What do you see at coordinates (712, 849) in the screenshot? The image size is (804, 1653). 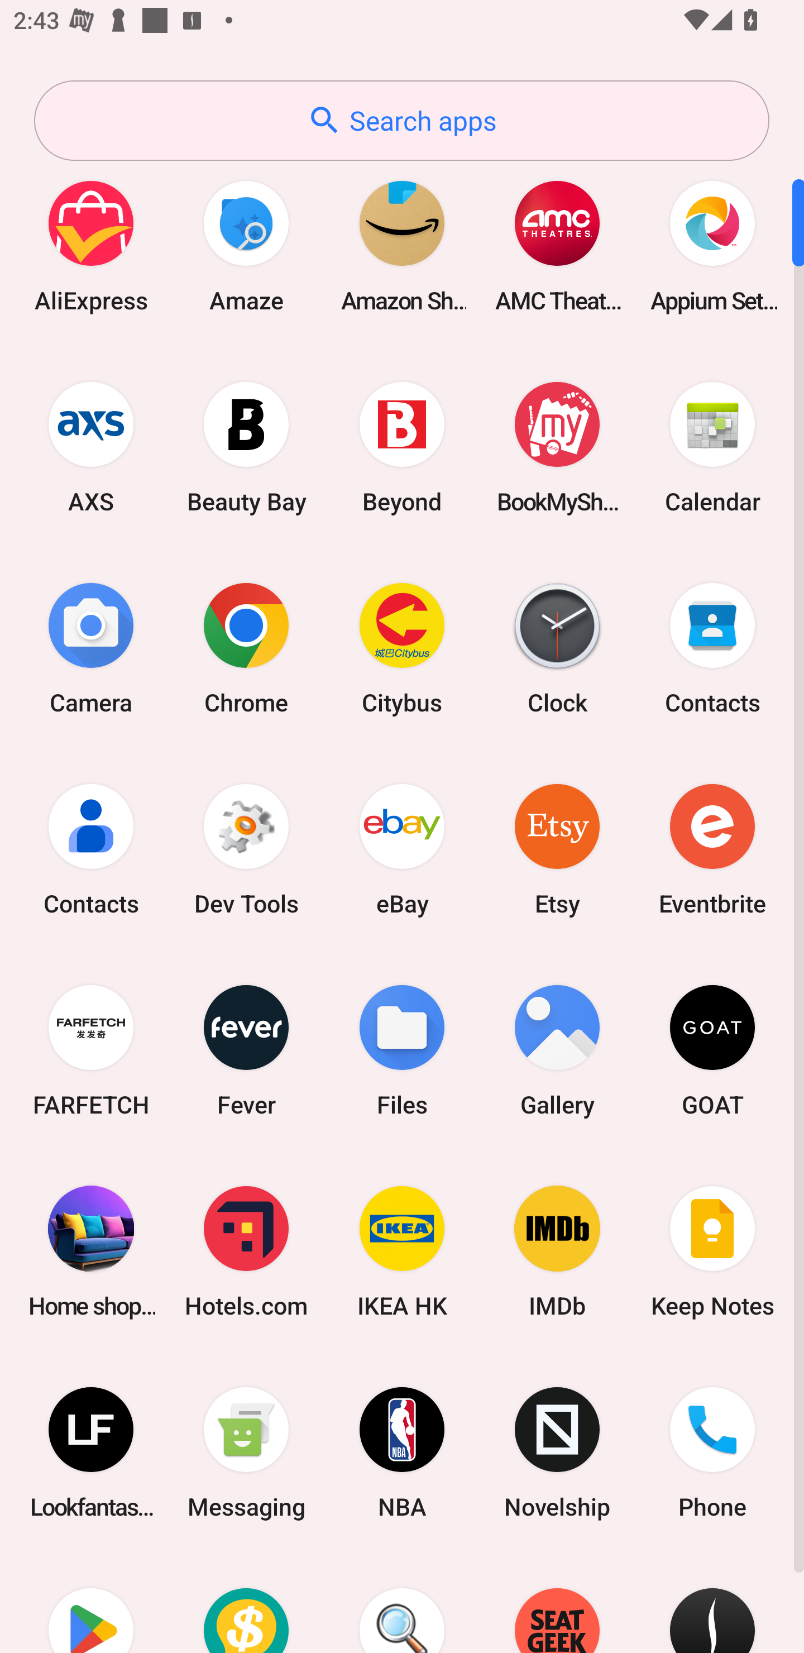 I see `Eventbrite` at bounding box center [712, 849].